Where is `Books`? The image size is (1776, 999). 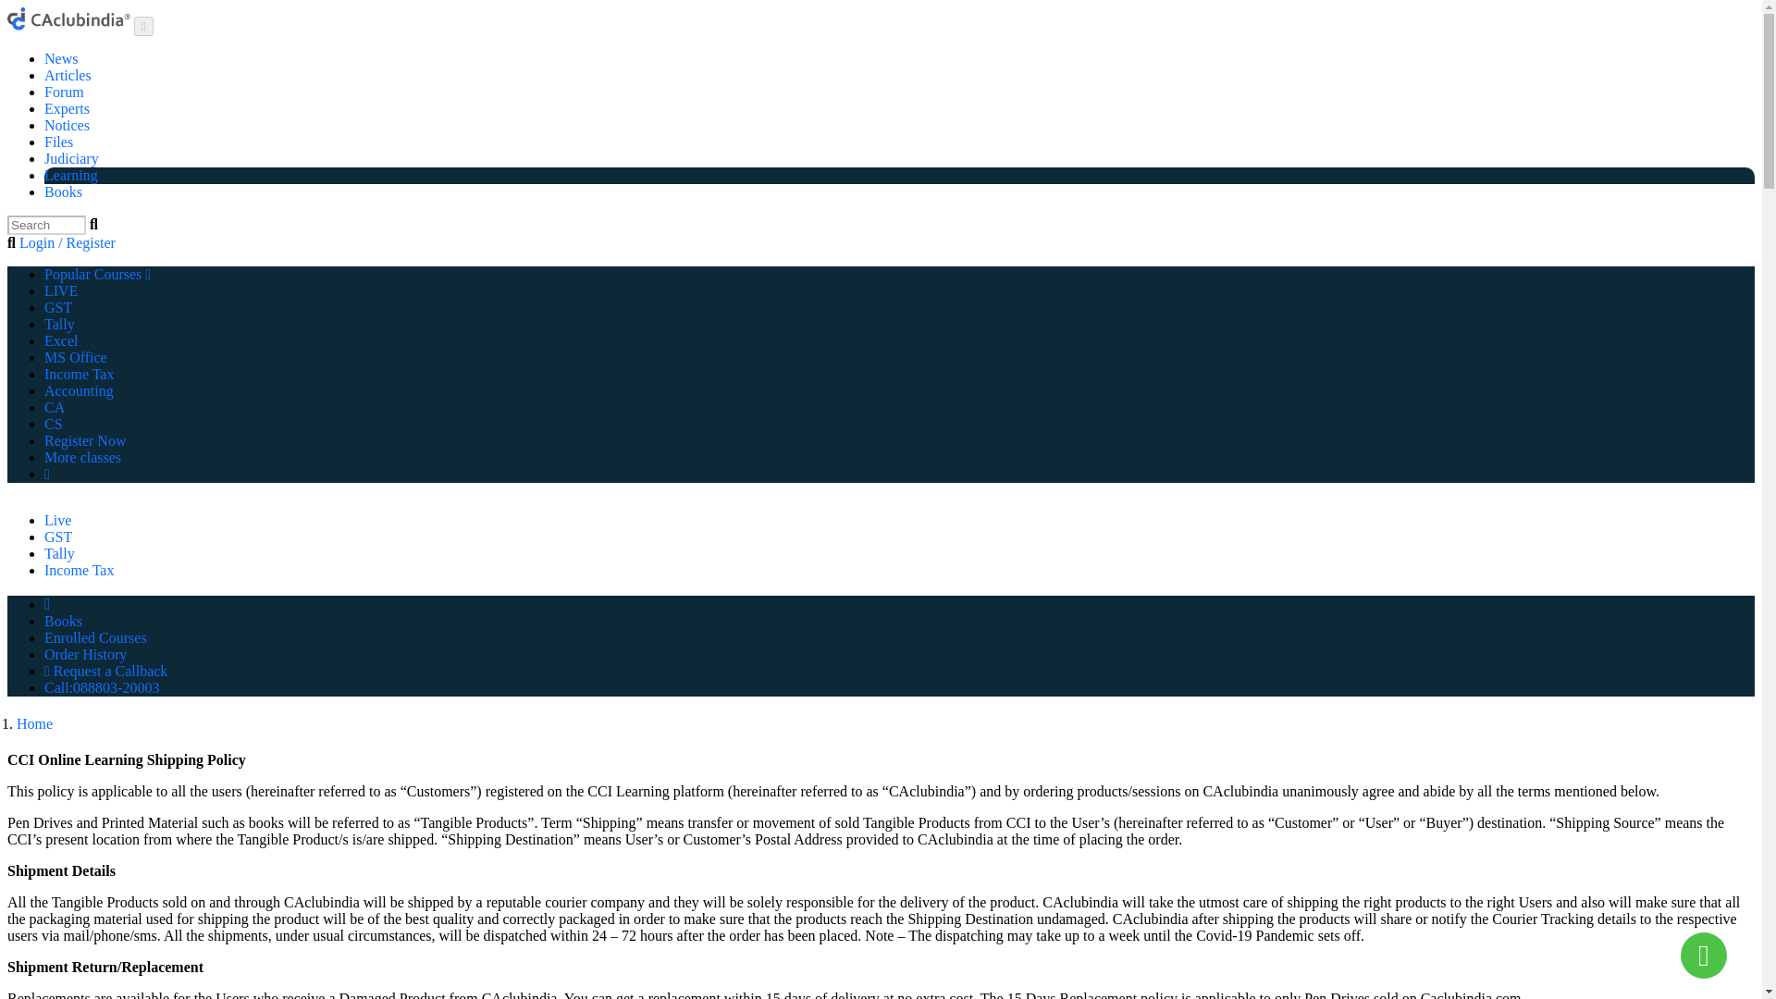
Books is located at coordinates (63, 191).